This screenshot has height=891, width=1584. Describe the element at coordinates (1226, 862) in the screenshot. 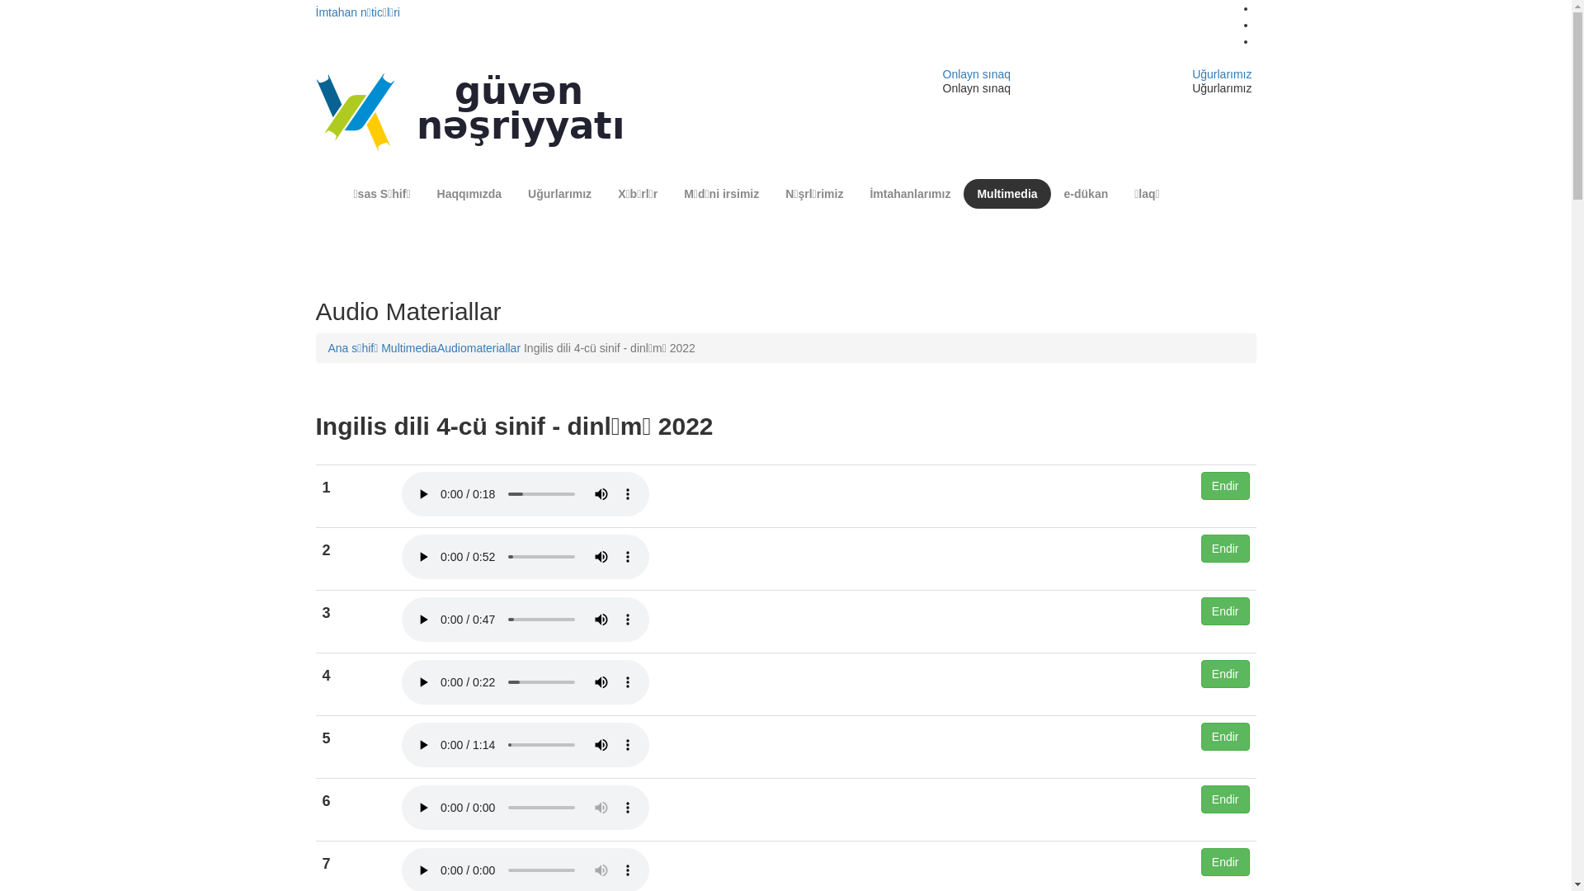

I see `Endir` at that location.